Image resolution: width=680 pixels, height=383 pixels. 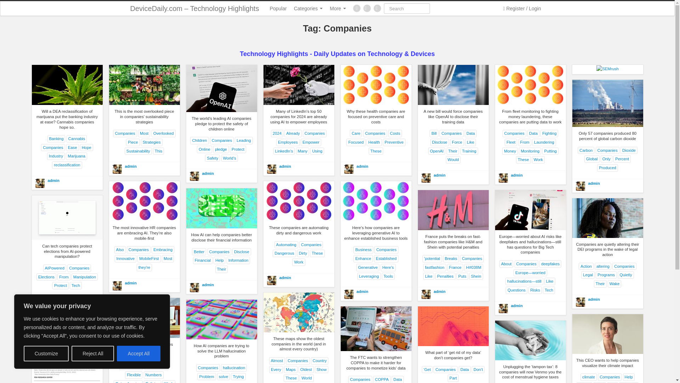 What do you see at coordinates (285, 277) in the screenshot?
I see `Posts by admin` at bounding box center [285, 277].